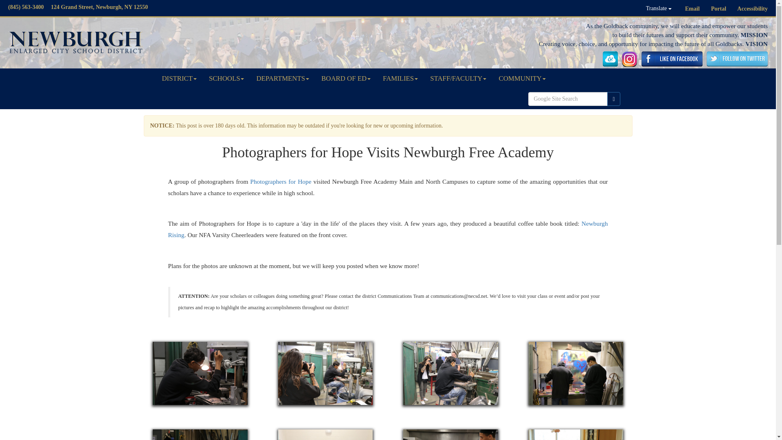 The width and height of the screenshot is (782, 440). I want to click on Translate, so click(659, 8).